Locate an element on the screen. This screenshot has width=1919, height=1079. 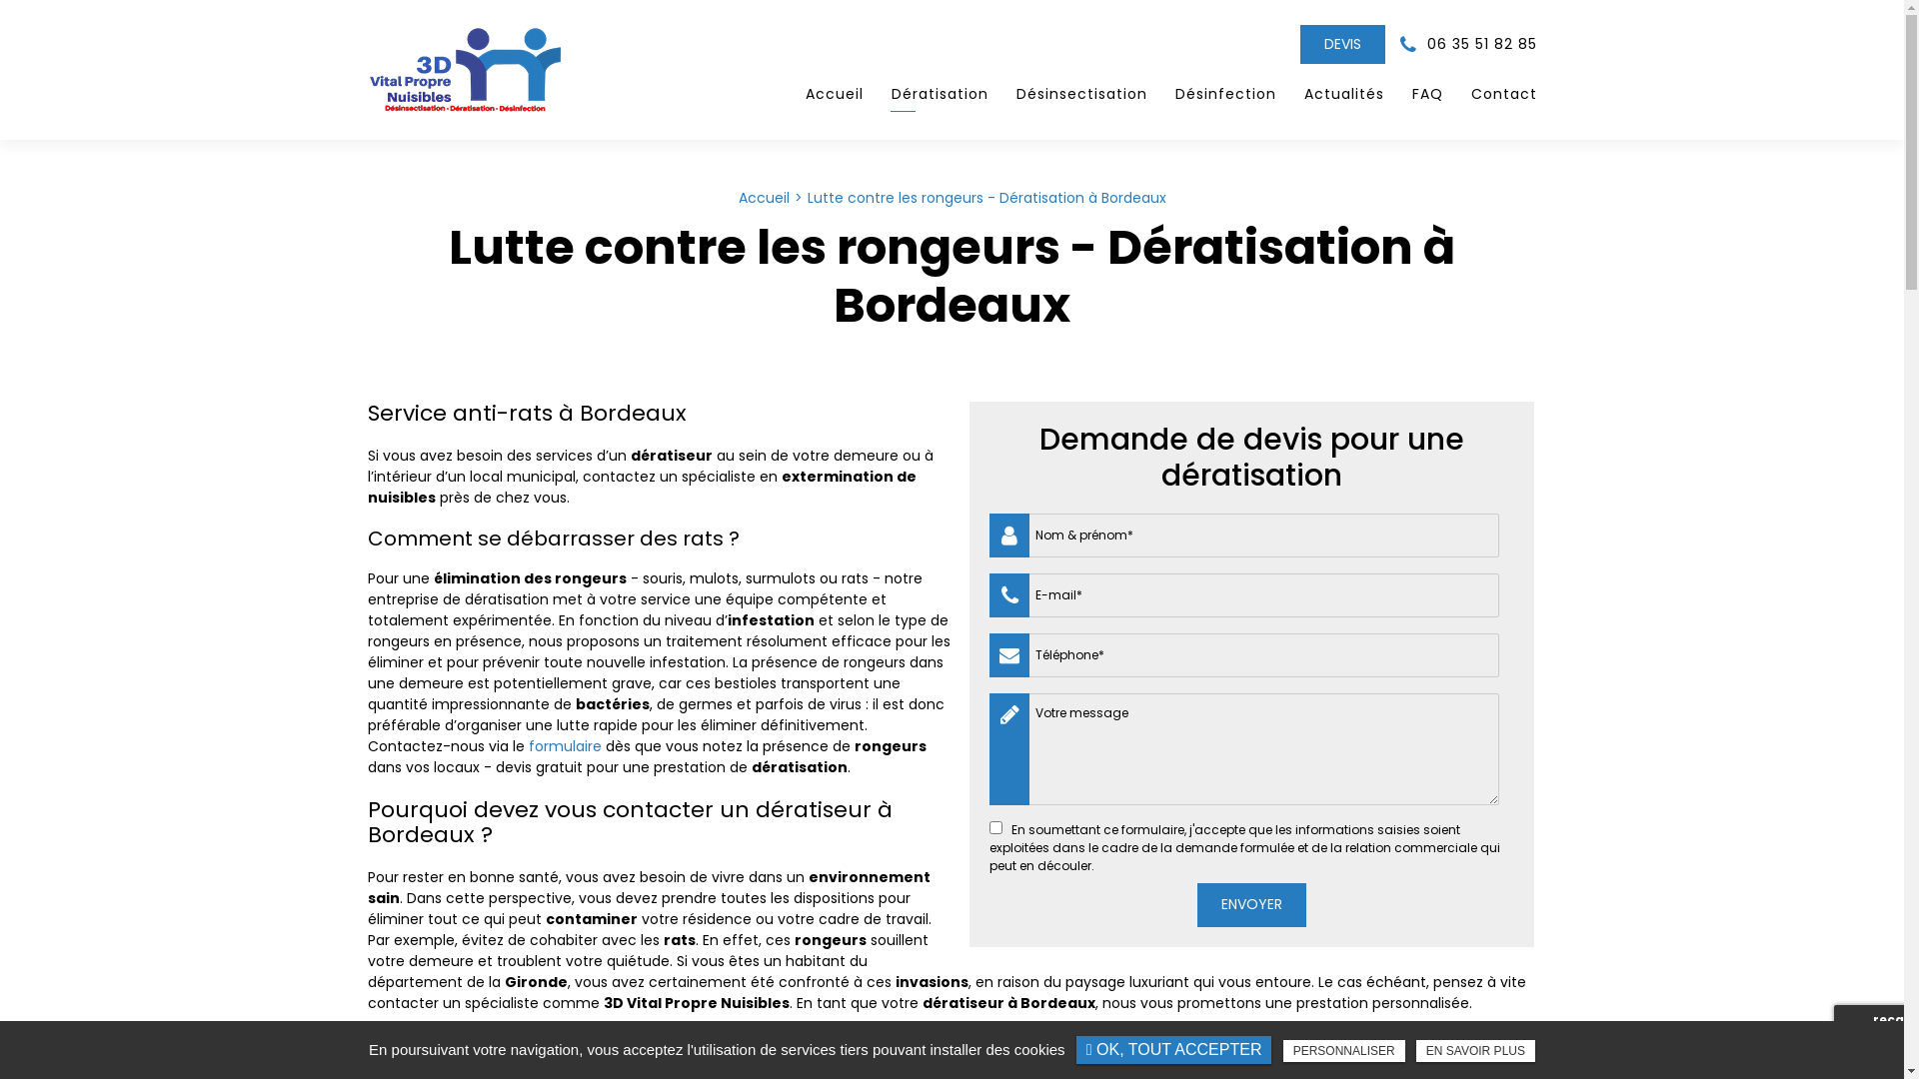
EN SAVOIR PLUS is located at coordinates (1475, 1051).